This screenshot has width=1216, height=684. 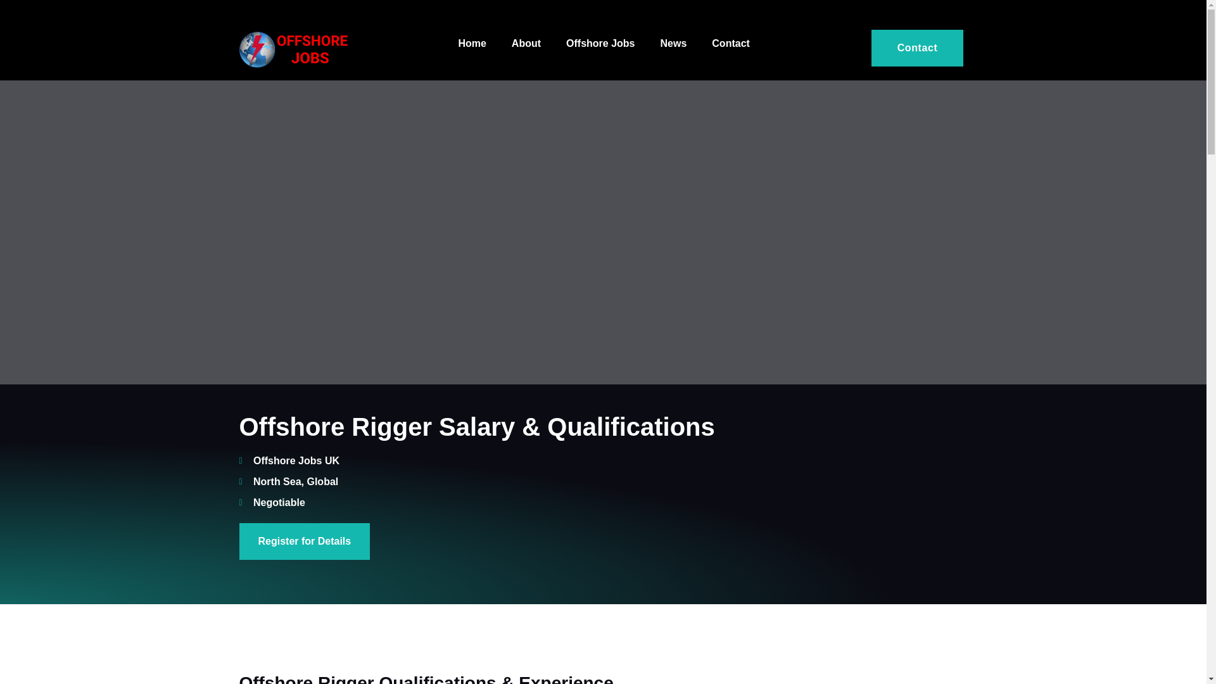 I want to click on About, so click(x=526, y=44).